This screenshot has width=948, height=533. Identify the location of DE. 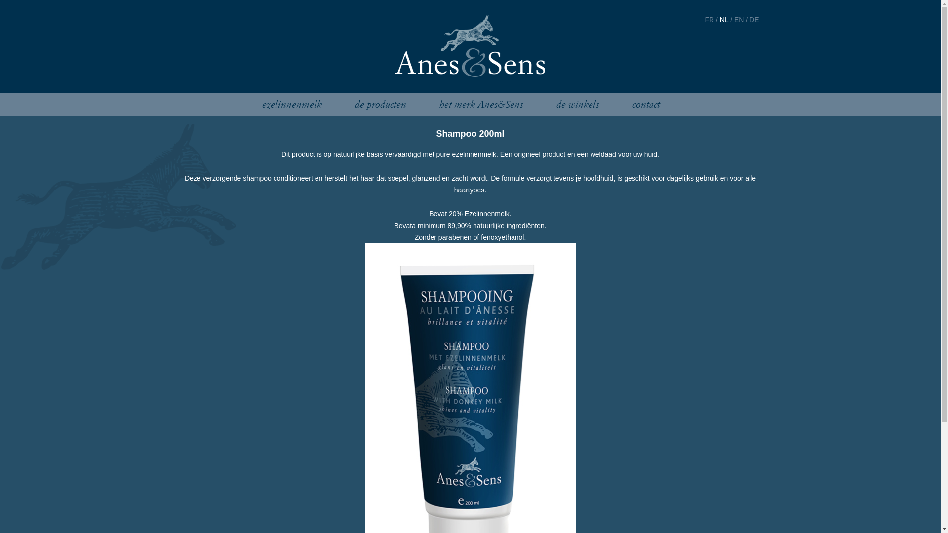
(754, 20).